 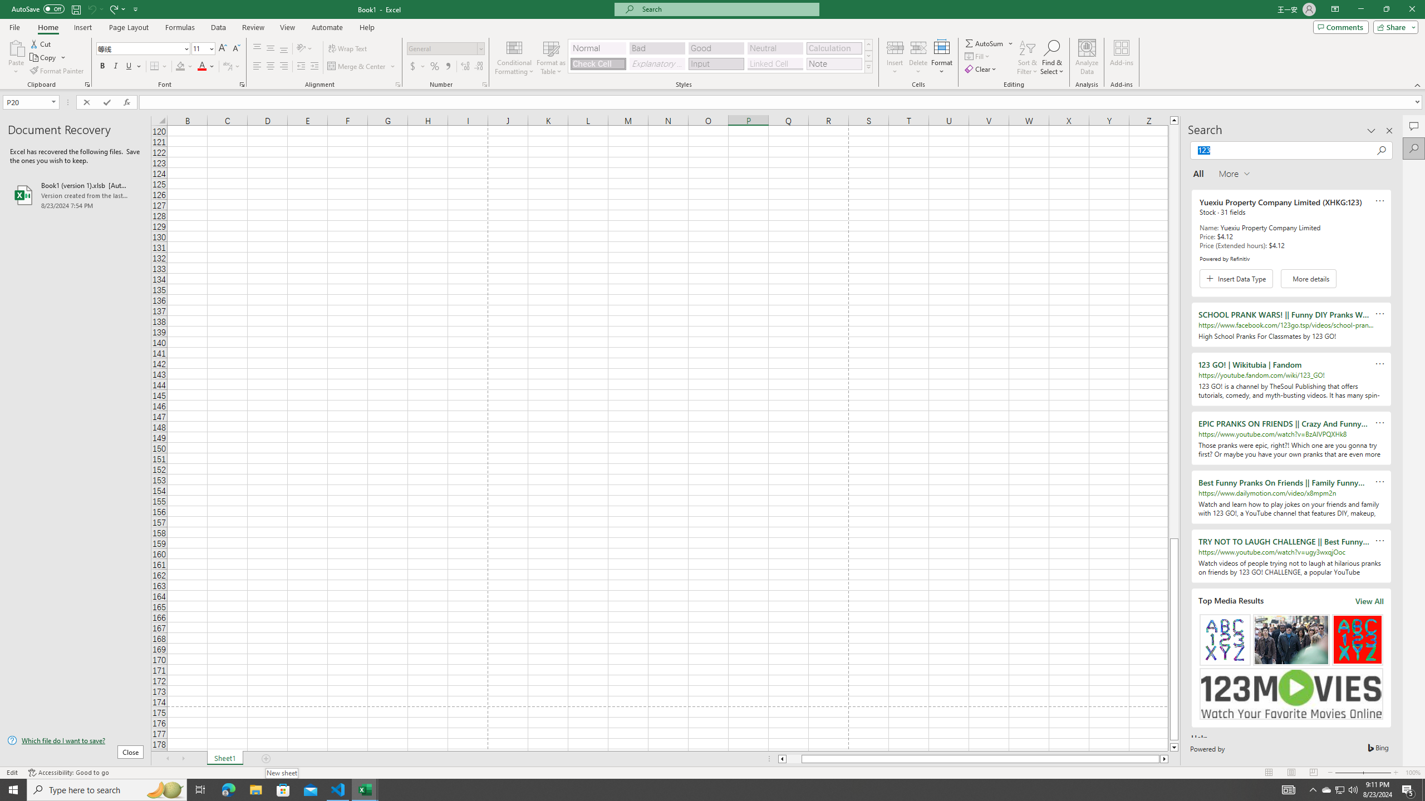 What do you see at coordinates (985, 43) in the screenshot?
I see `Sum` at bounding box center [985, 43].